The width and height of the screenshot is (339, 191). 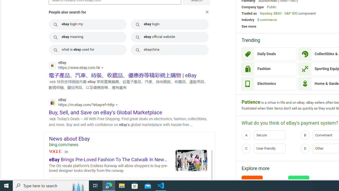 What do you see at coordinates (132, 138) in the screenshot?
I see `News about Ebay` at bounding box center [132, 138].